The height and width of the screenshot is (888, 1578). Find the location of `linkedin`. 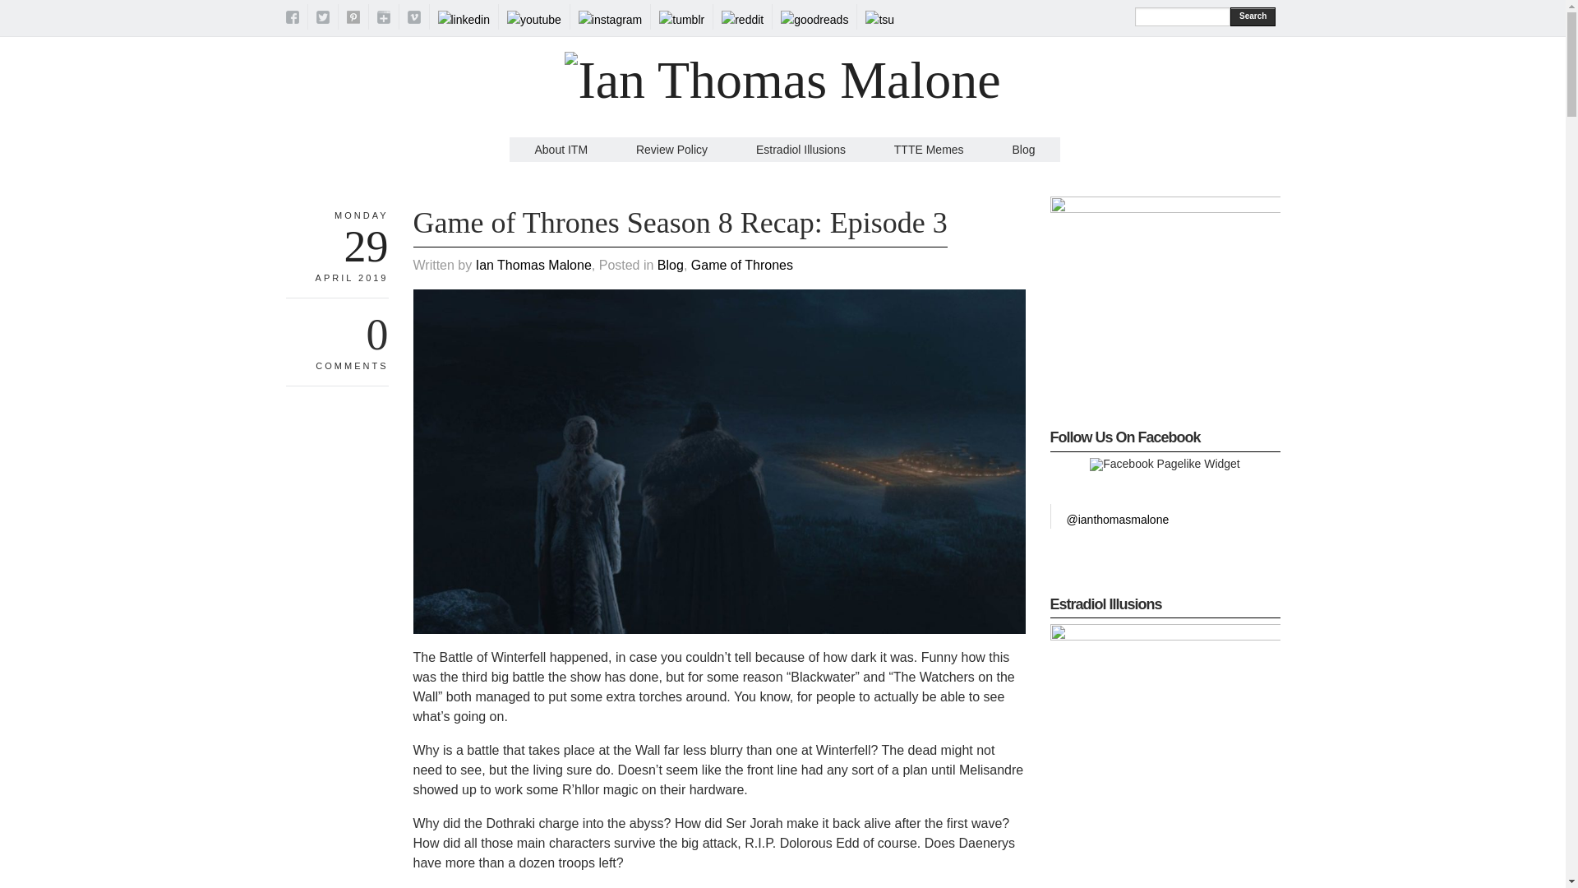

linkedin is located at coordinates (463, 20).